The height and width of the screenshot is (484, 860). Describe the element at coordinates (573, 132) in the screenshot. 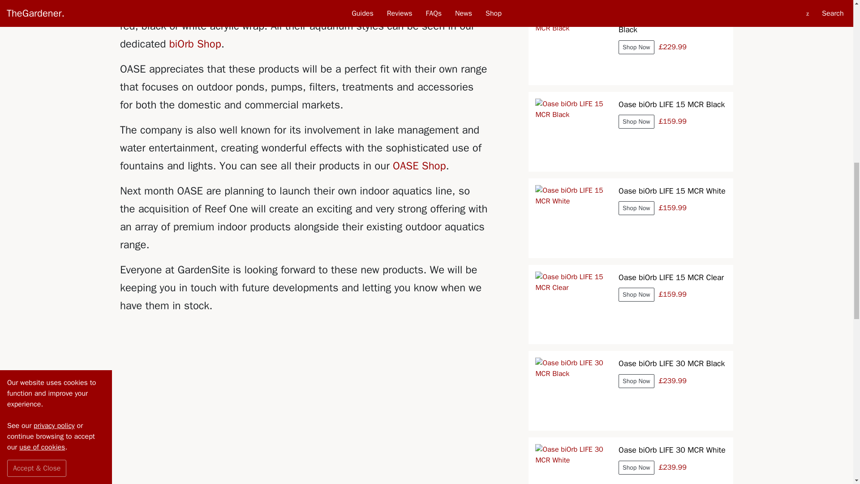

I see `Oase biOrb LIFE 15 MCR Black` at that location.